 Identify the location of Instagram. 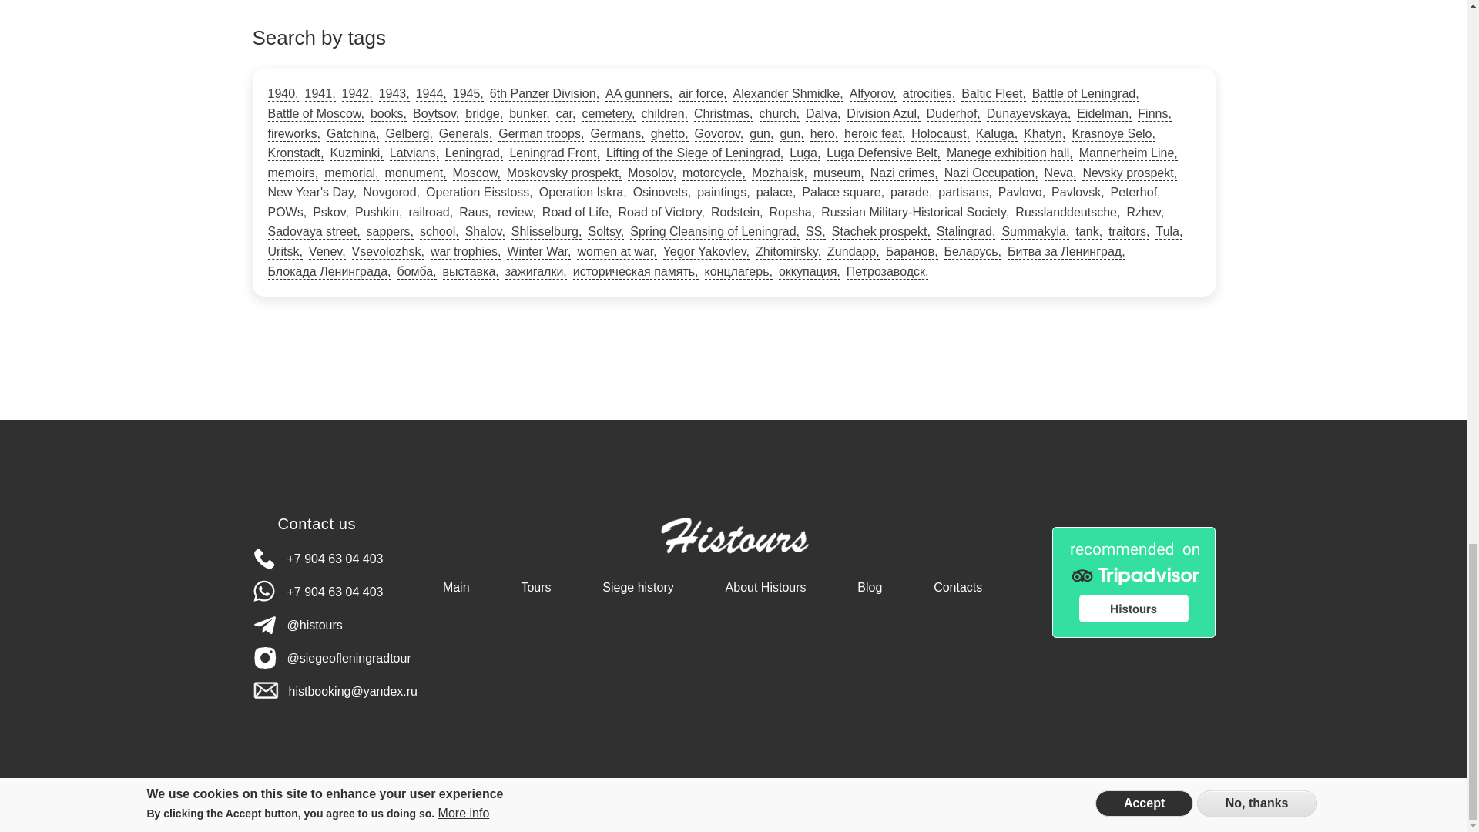
(331, 658).